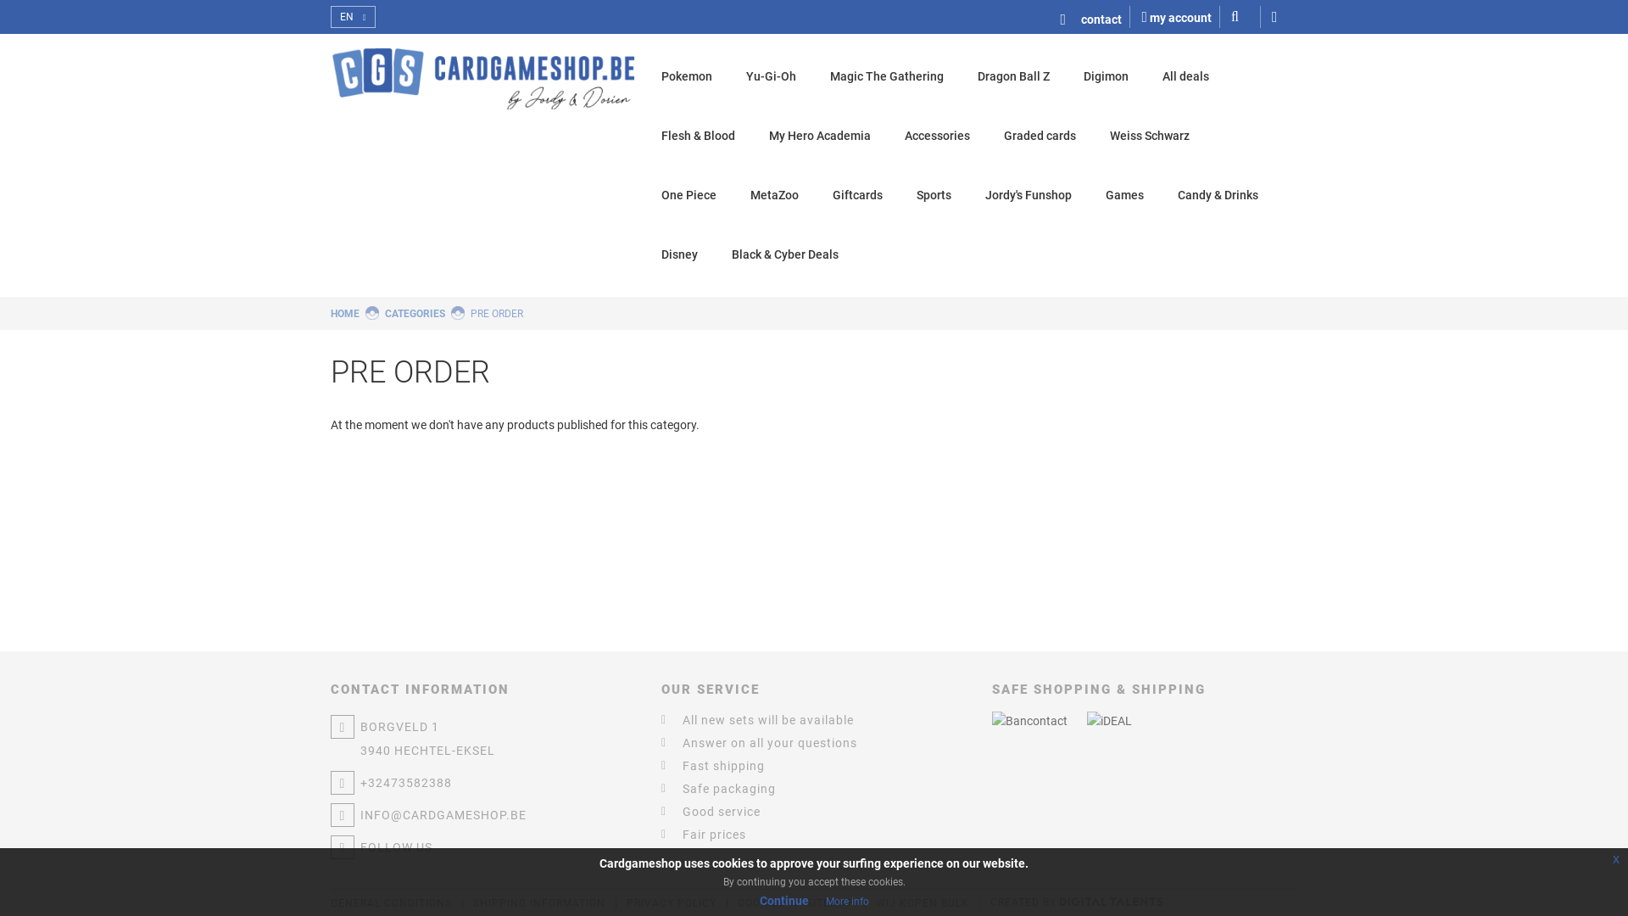 This screenshot has width=1628, height=916. Describe the element at coordinates (1077, 902) in the screenshot. I see `CREATED BY` at that location.